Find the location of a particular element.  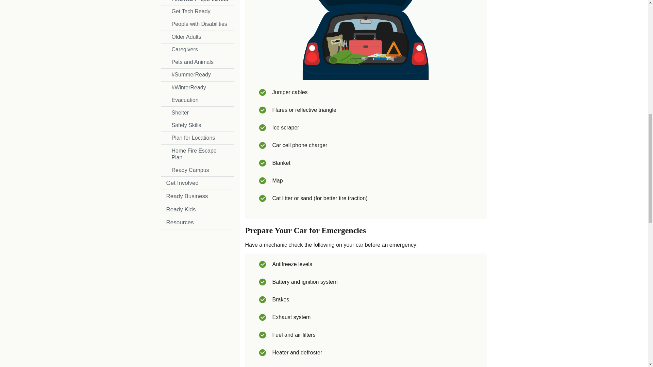

Ready Campus is located at coordinates (197, 170).